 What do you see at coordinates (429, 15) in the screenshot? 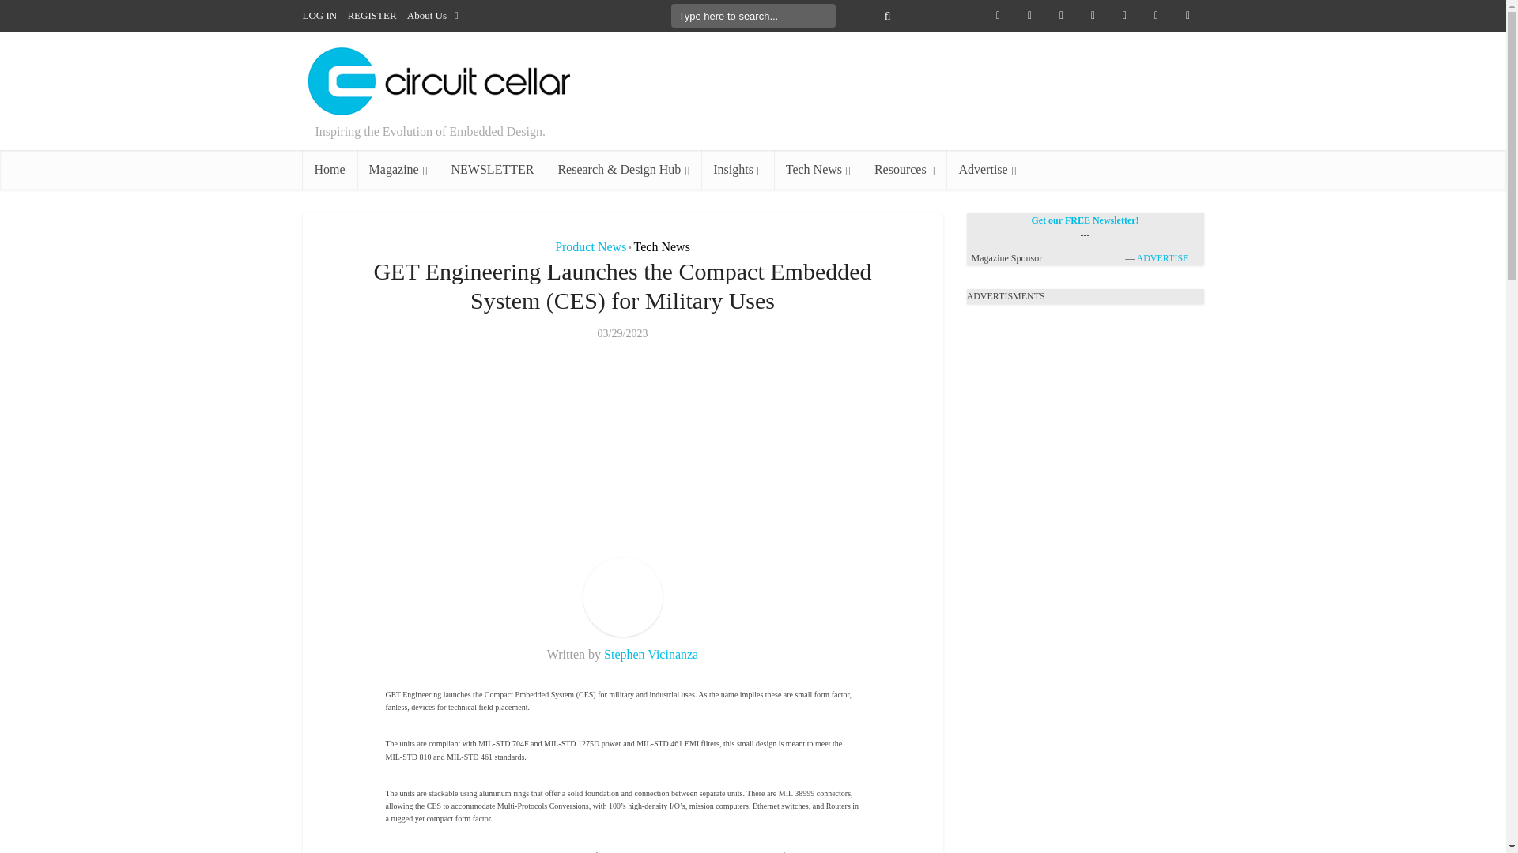
I see `About Us  ` at bounding box center [429, 15].